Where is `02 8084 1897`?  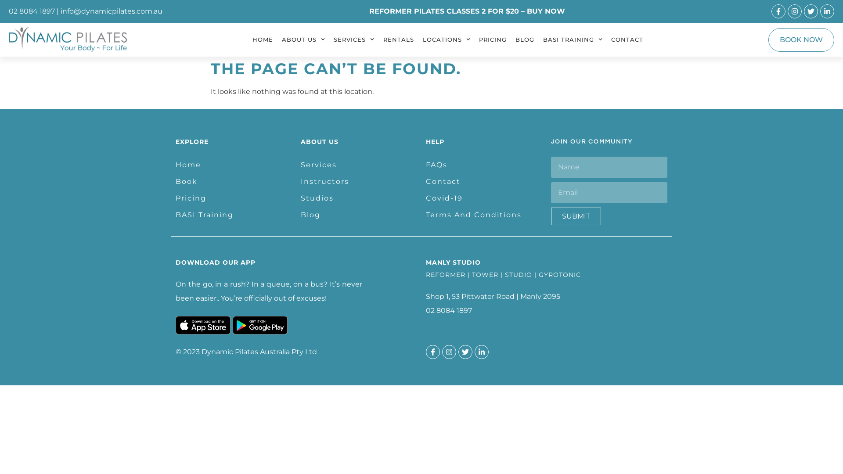
02 8084 1897 is located at coordinates (32, 11).